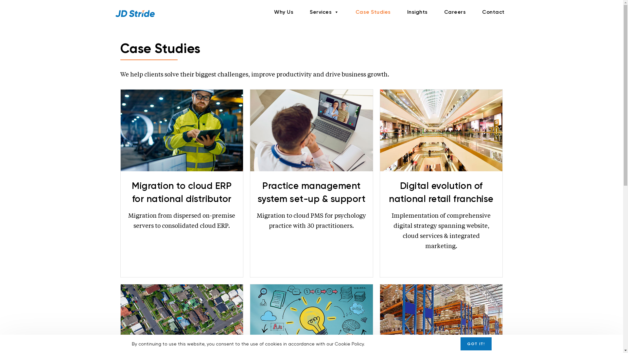  Describe the element at coordinates (312, 192) in the screenshot. I see `Practice management system set-up & support` at that location.